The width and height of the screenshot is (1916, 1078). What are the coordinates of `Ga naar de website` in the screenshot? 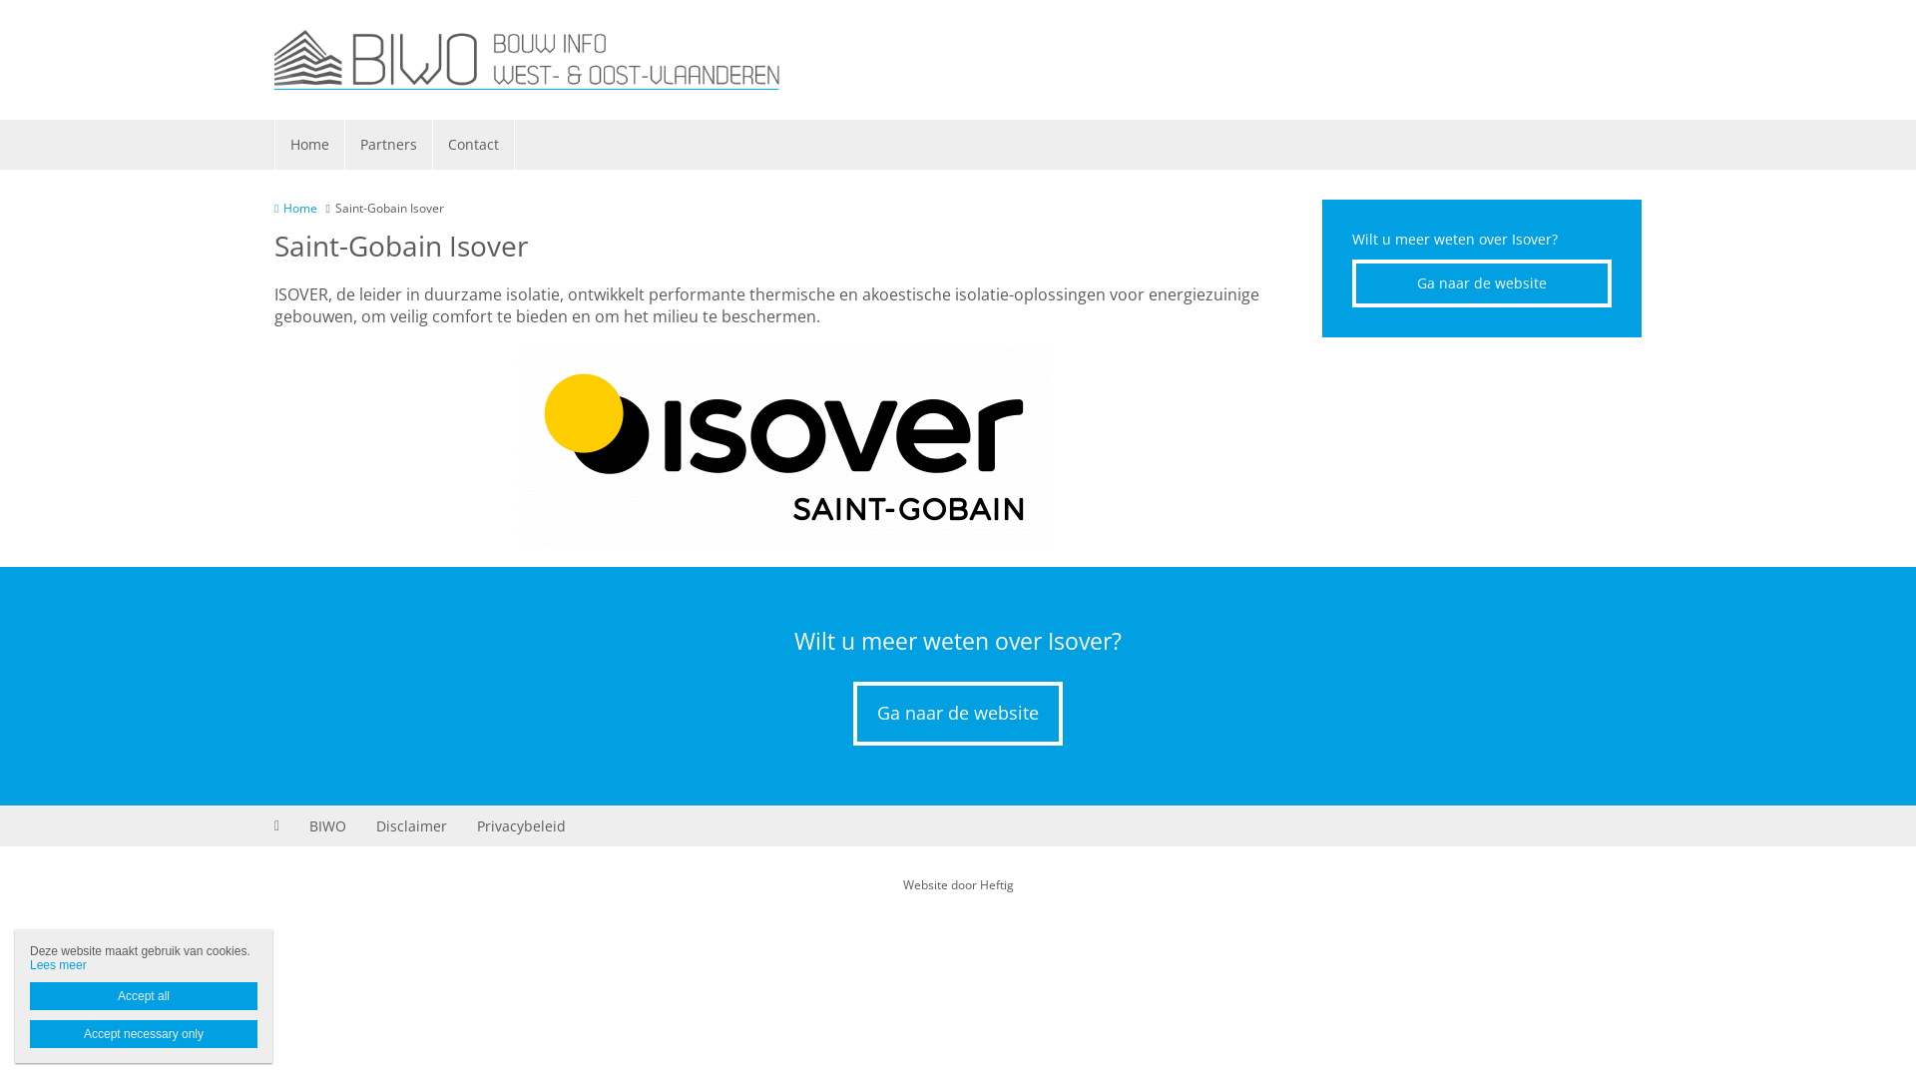 It's located at (1482, 283).